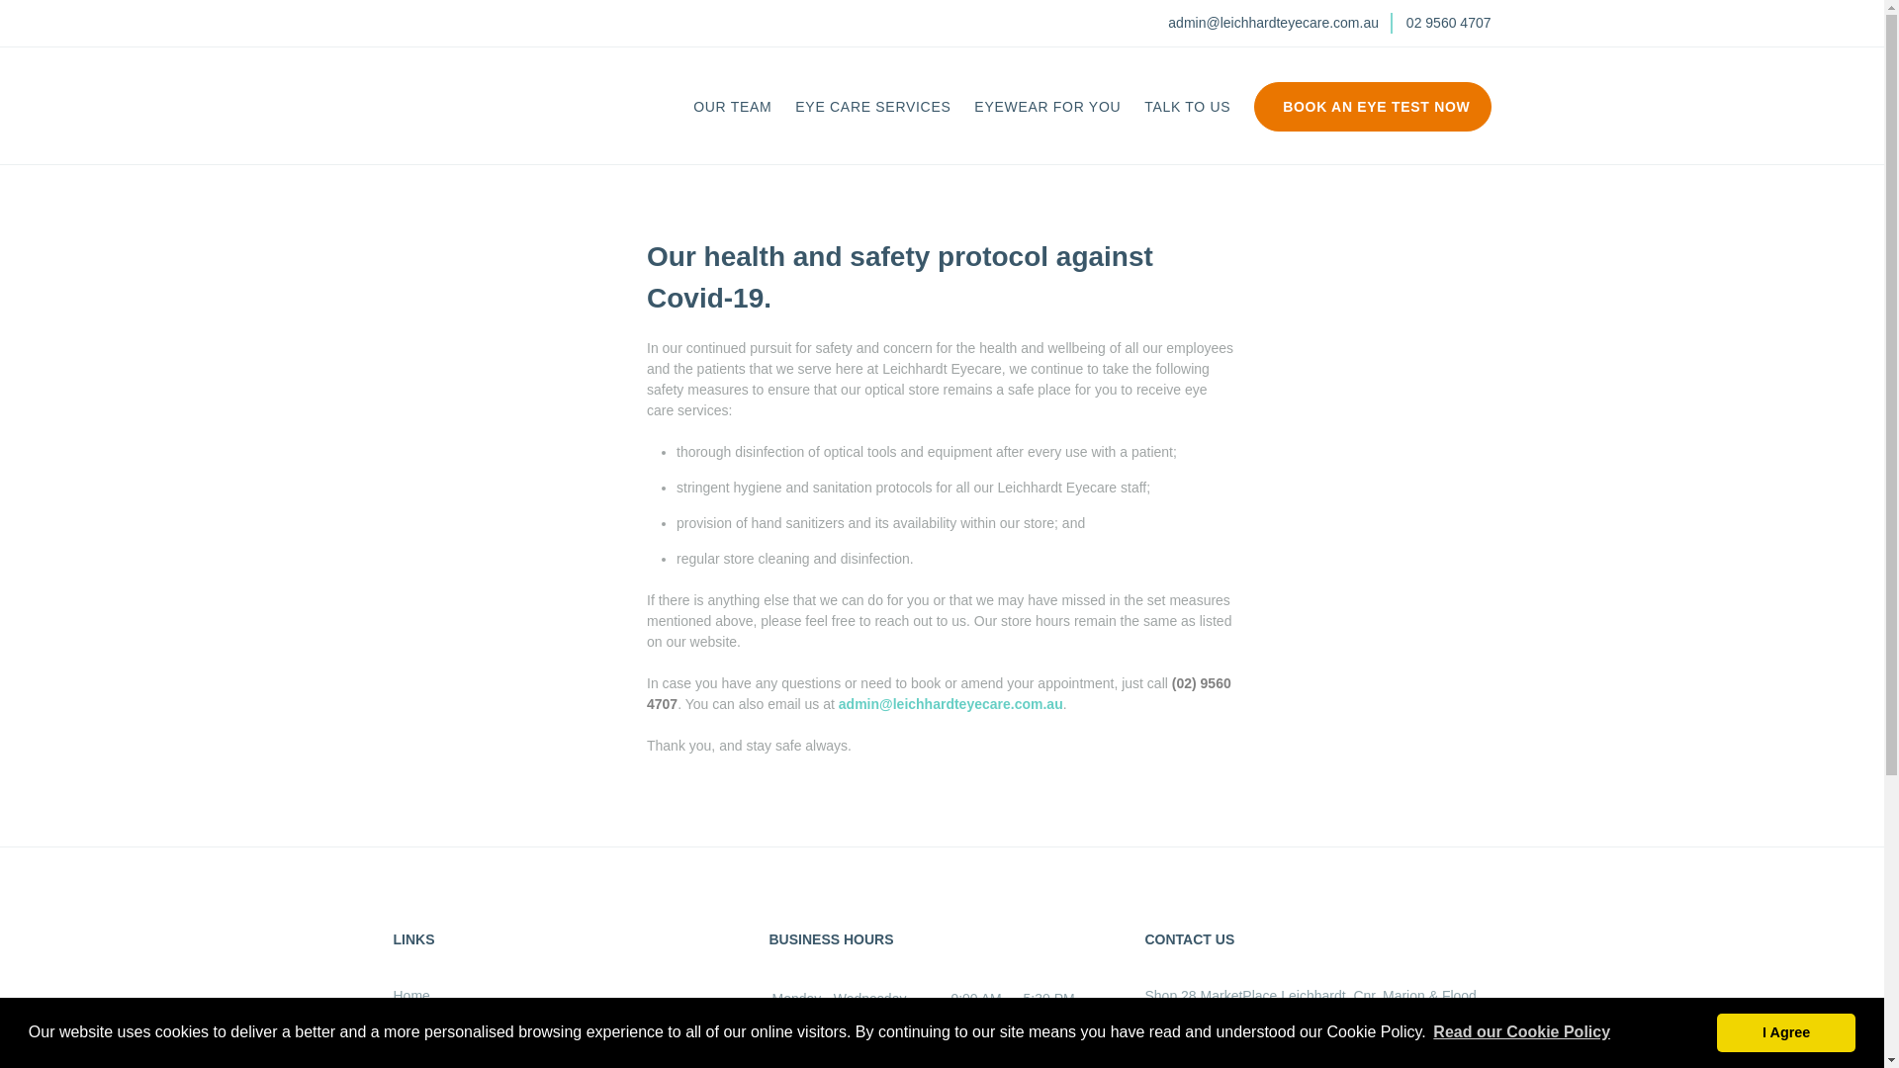 The image size is (1899, 1068). I want to click on Home, so click(411, 996).